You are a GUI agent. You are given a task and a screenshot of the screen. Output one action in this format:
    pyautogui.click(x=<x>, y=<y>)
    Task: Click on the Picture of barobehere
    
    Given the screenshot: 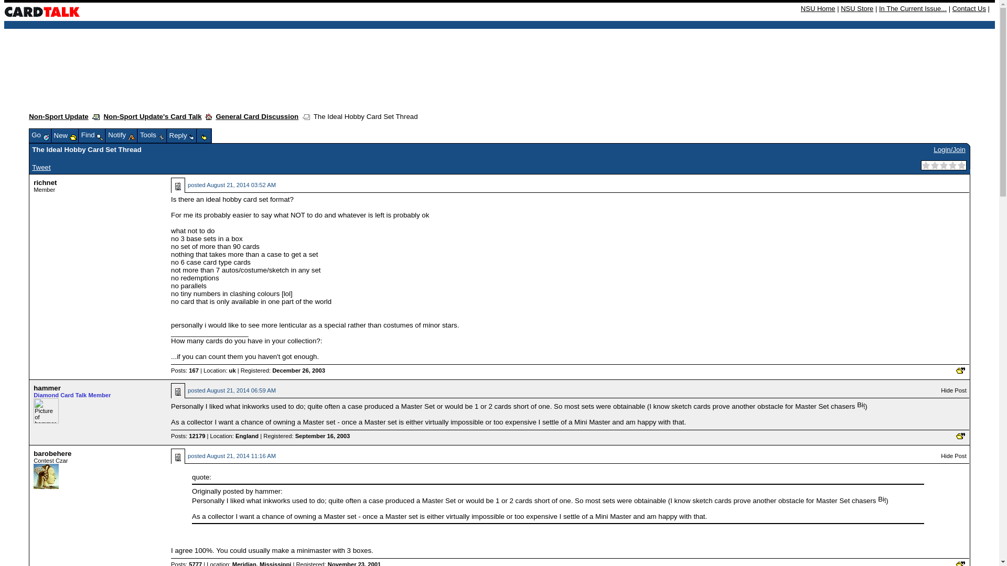 What is the action you would take?
    pyautogui.click(x=46, y=476)
    